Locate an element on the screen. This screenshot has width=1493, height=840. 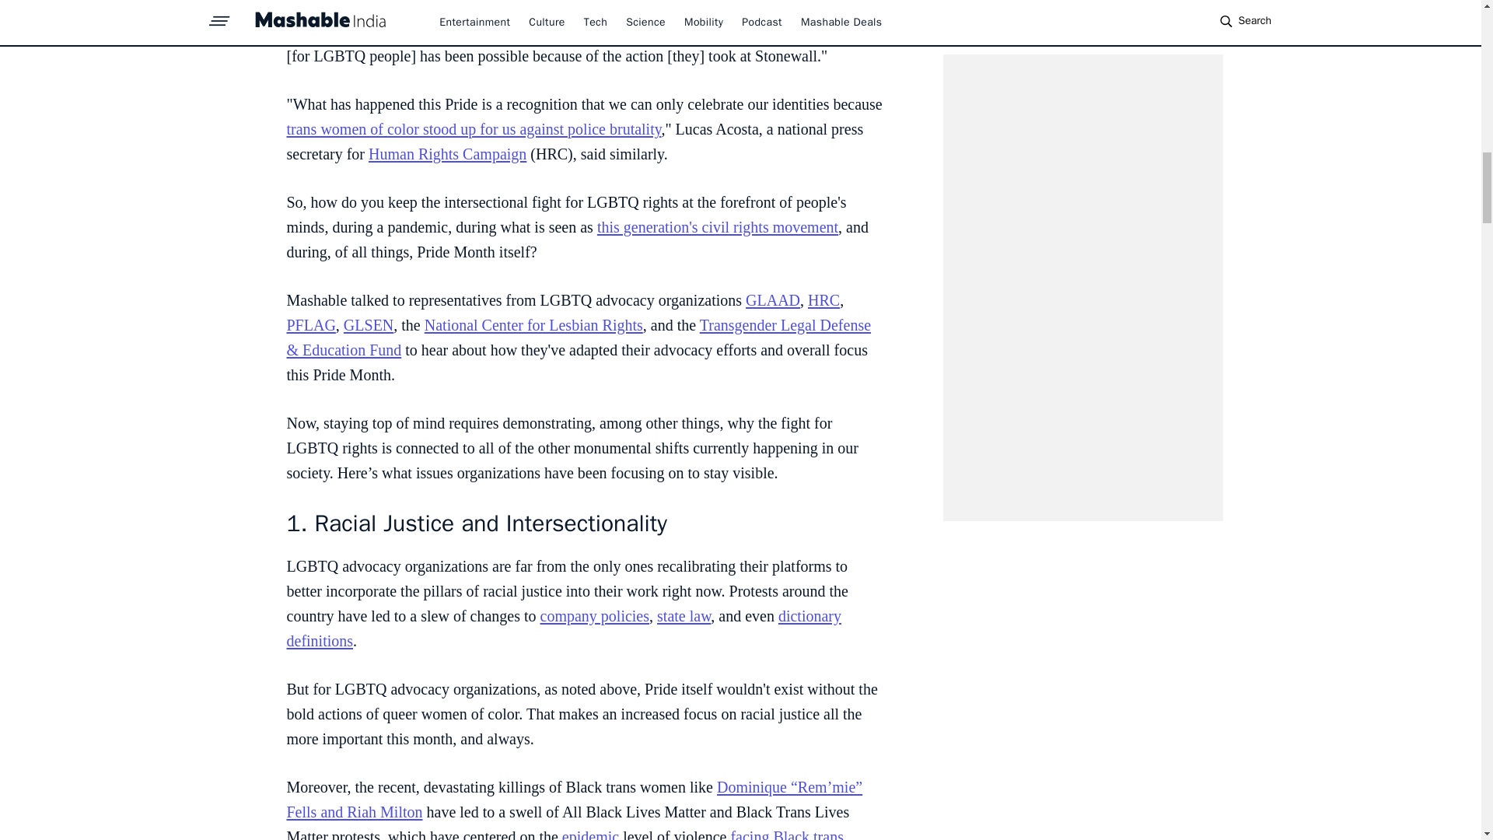
Human Rights Campaign is located at coordinates (448, 154).